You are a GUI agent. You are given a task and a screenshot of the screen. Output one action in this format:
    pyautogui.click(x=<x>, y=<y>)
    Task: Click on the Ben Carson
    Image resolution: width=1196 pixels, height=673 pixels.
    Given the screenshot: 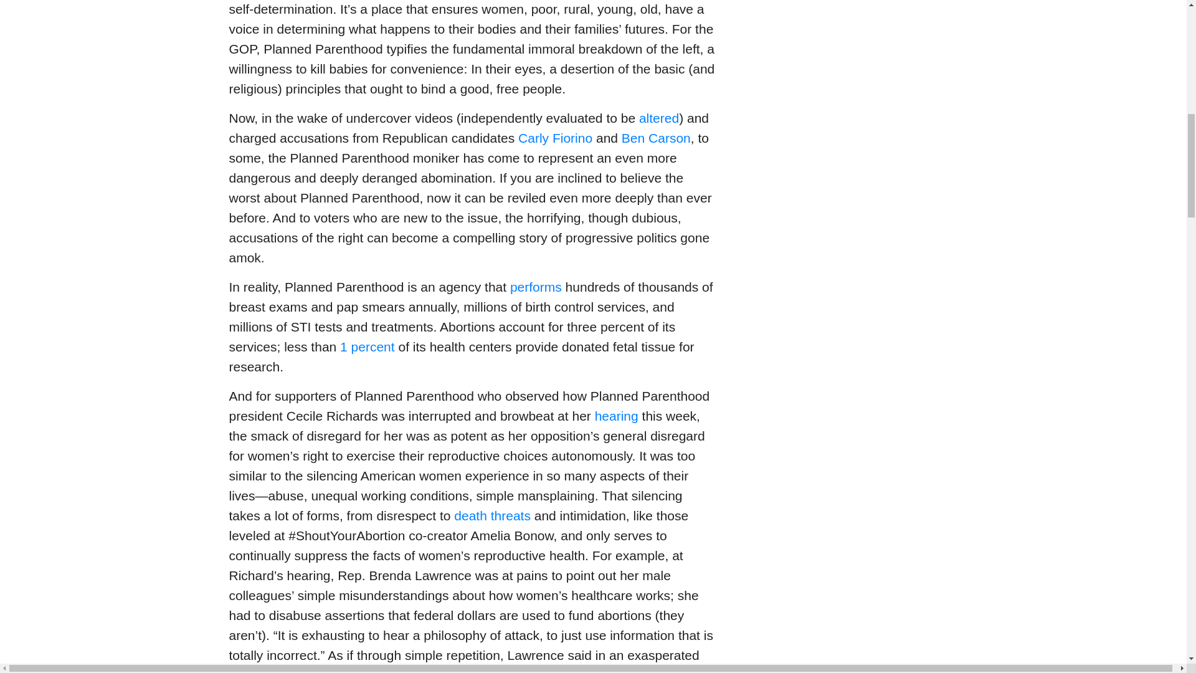 What is the action you would take?
    pyautogui.click(x=657, y=138)
    